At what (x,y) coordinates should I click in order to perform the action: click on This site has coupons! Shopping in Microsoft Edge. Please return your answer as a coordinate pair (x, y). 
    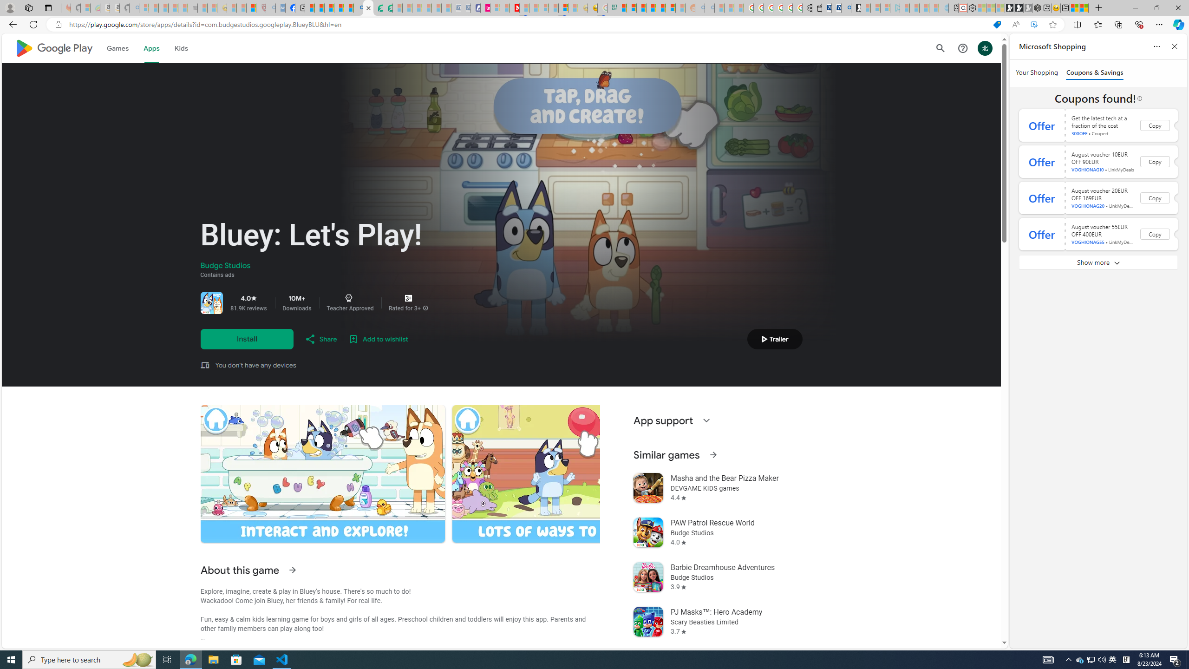
    Looking at the image, I should click on (997, 25).